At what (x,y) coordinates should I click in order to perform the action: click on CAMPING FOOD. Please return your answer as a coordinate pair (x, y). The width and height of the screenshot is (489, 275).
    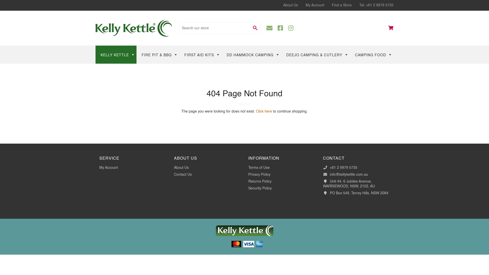
    Looking at the image, I should click on (372, 54).